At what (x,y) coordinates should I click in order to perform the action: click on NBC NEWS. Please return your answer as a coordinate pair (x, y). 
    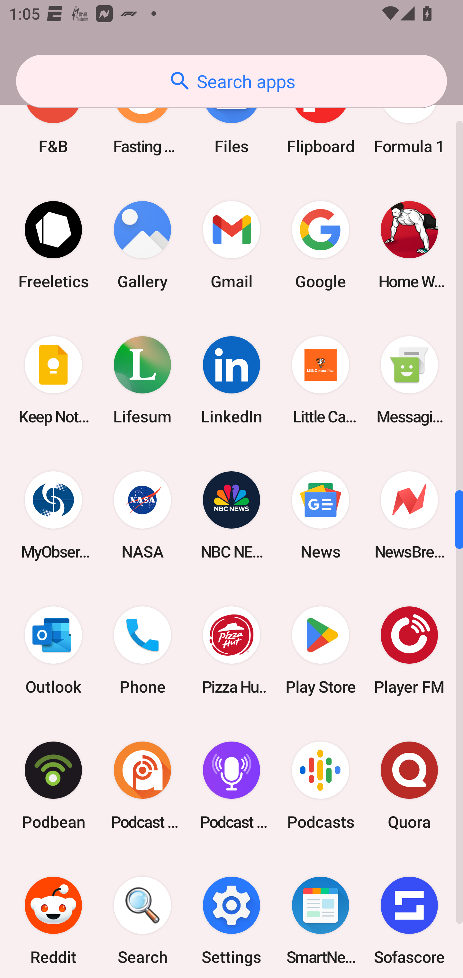
    Looking at the image, I should click on (232, 515).